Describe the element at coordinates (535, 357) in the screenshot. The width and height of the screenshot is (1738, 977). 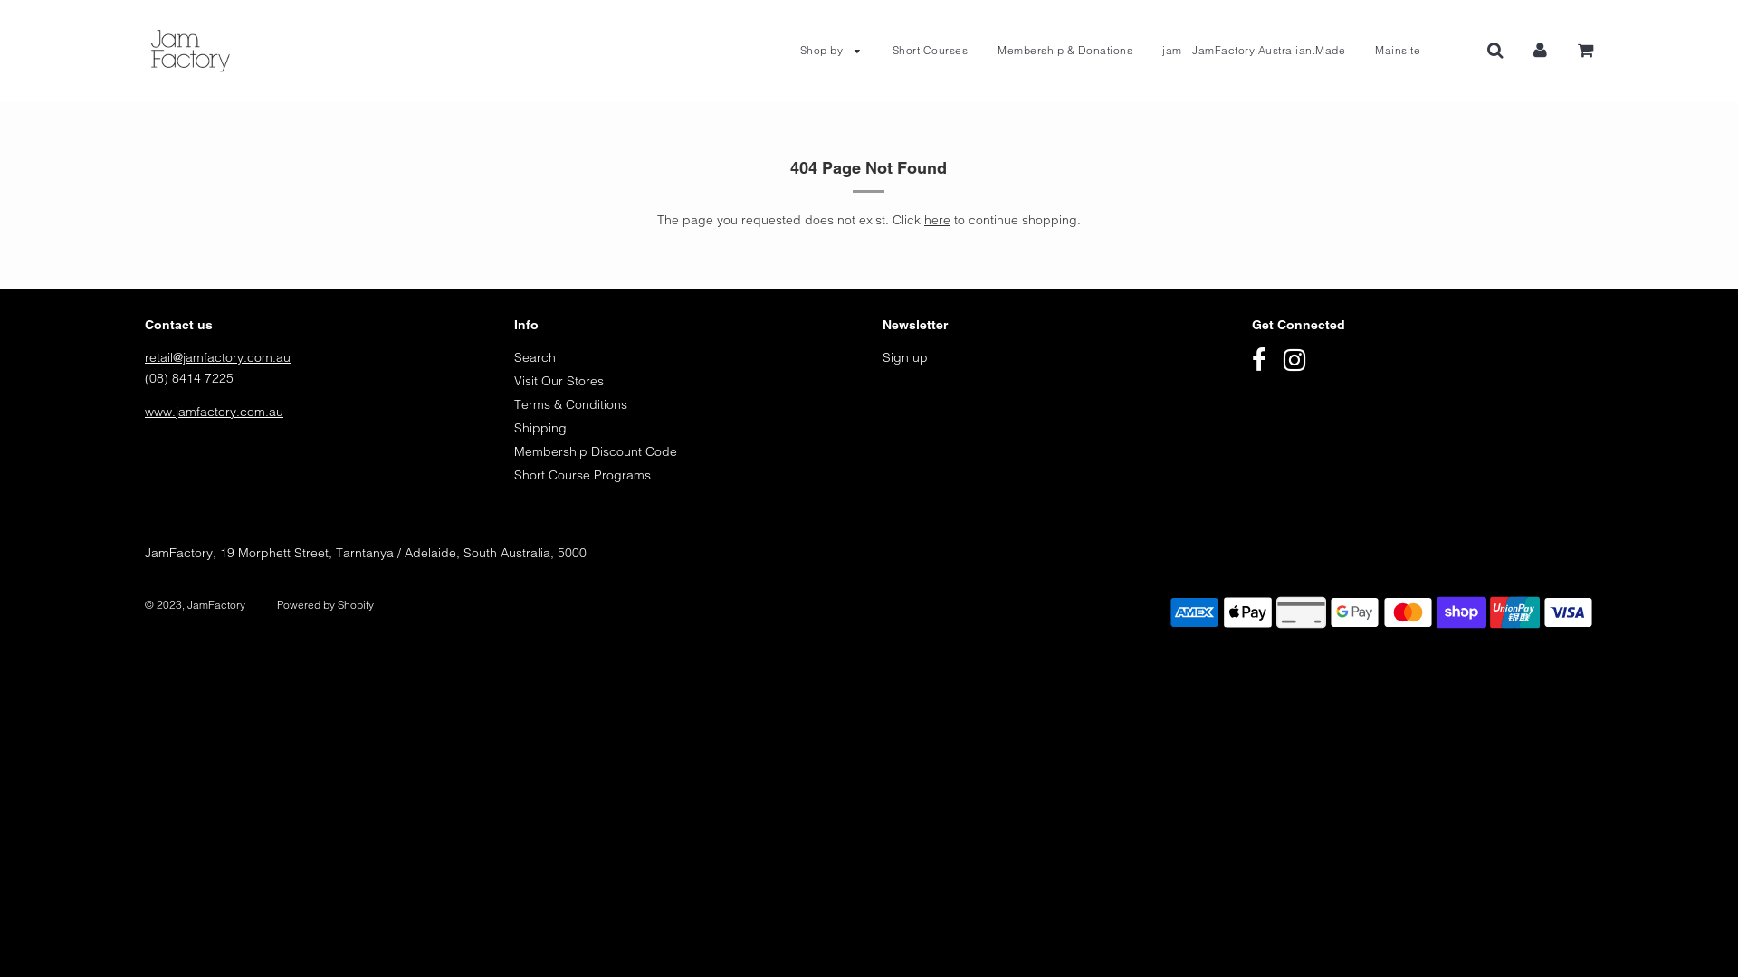
I see `Search` at that location.